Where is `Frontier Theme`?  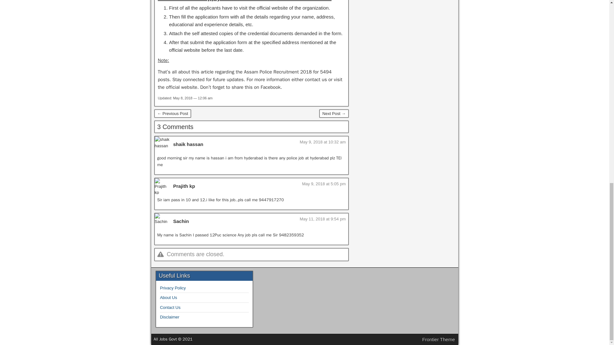
Frontier Theme is located at coordinates (438, 339).